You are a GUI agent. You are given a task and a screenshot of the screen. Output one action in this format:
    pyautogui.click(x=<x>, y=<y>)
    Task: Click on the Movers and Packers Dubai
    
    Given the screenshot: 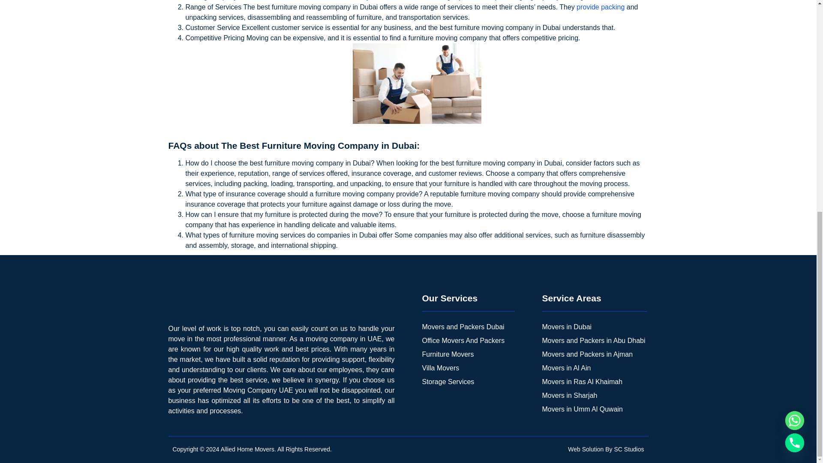 What is the action you would take?
    pyautogui.click(x=468, y=327)
    